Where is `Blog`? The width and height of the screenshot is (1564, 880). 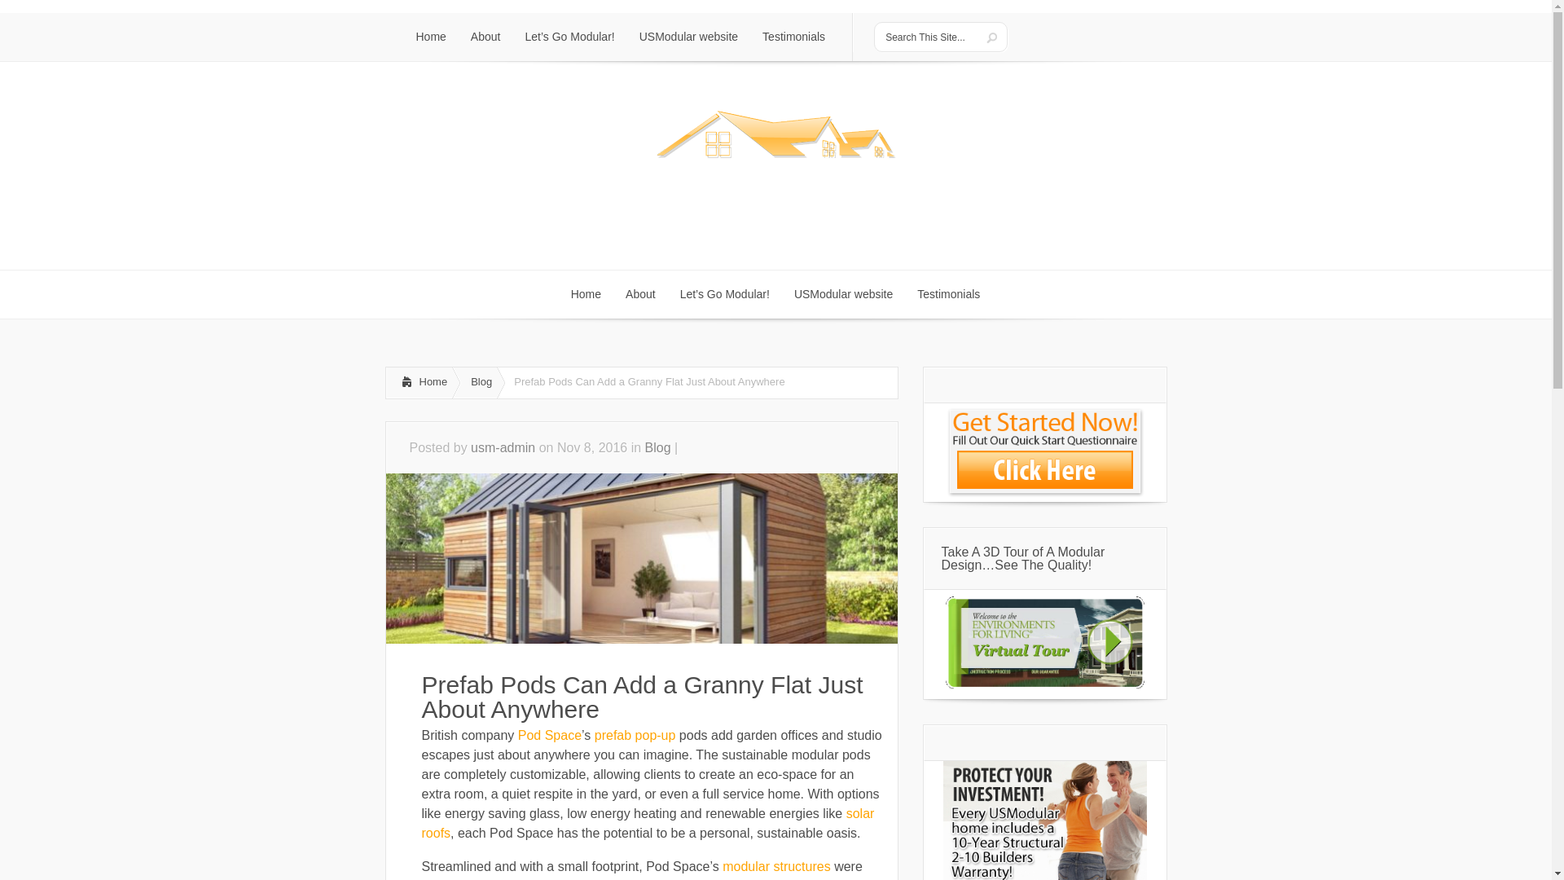 Blog is located at coordinates (479, 383).